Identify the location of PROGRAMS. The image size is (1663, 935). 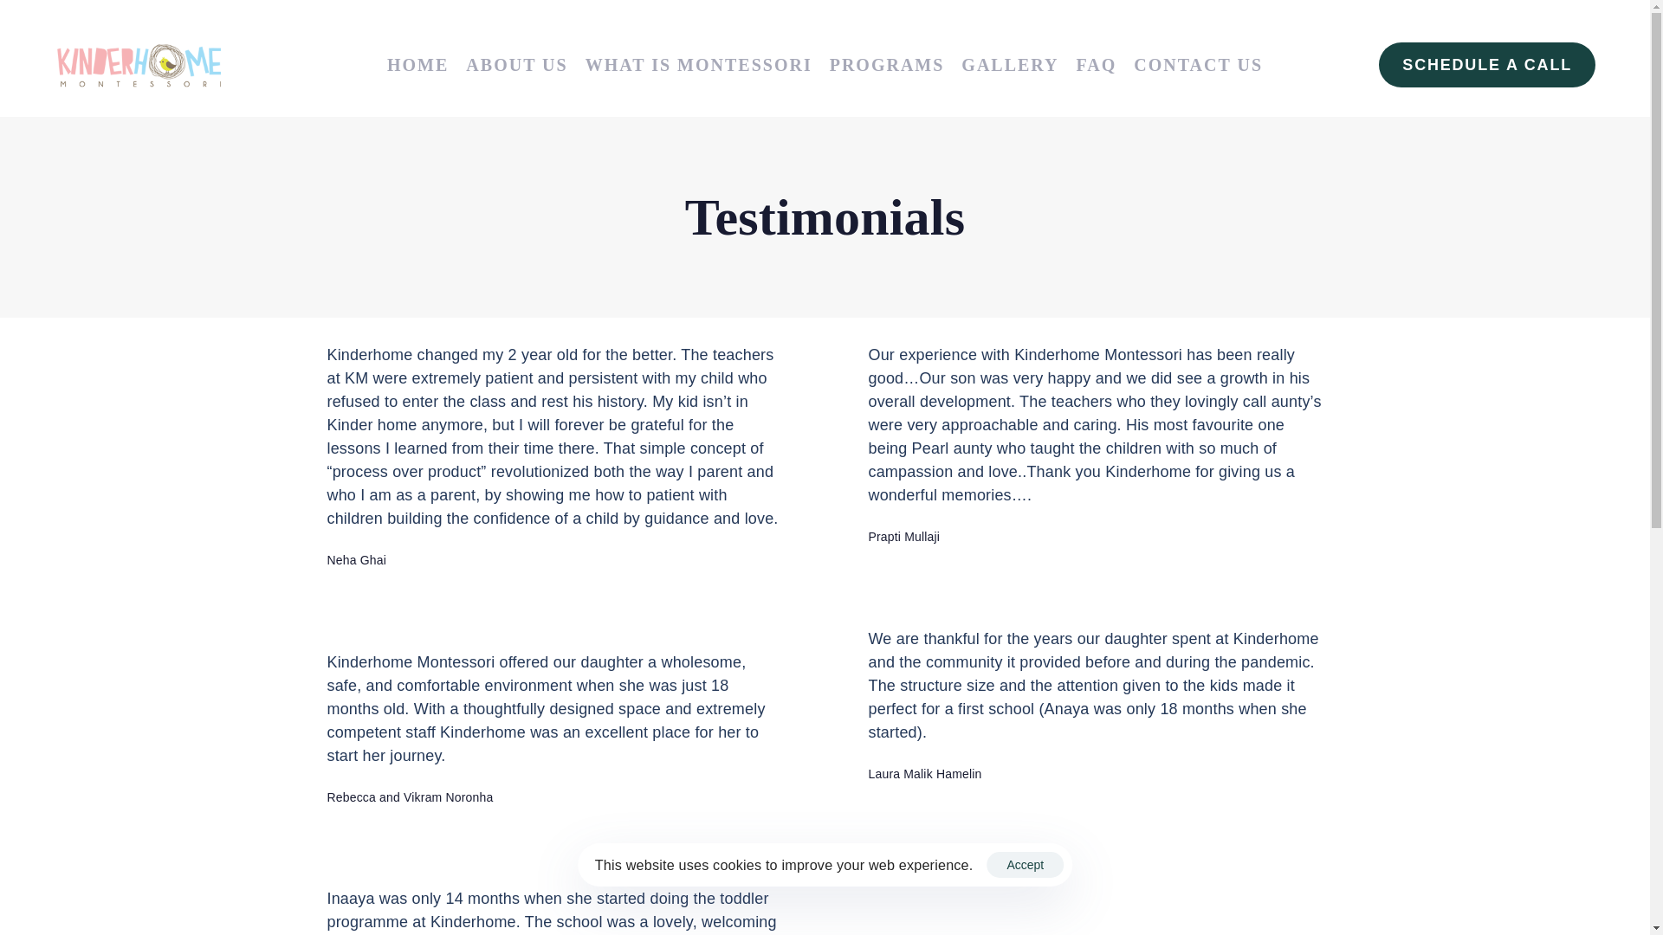
(887, 65).